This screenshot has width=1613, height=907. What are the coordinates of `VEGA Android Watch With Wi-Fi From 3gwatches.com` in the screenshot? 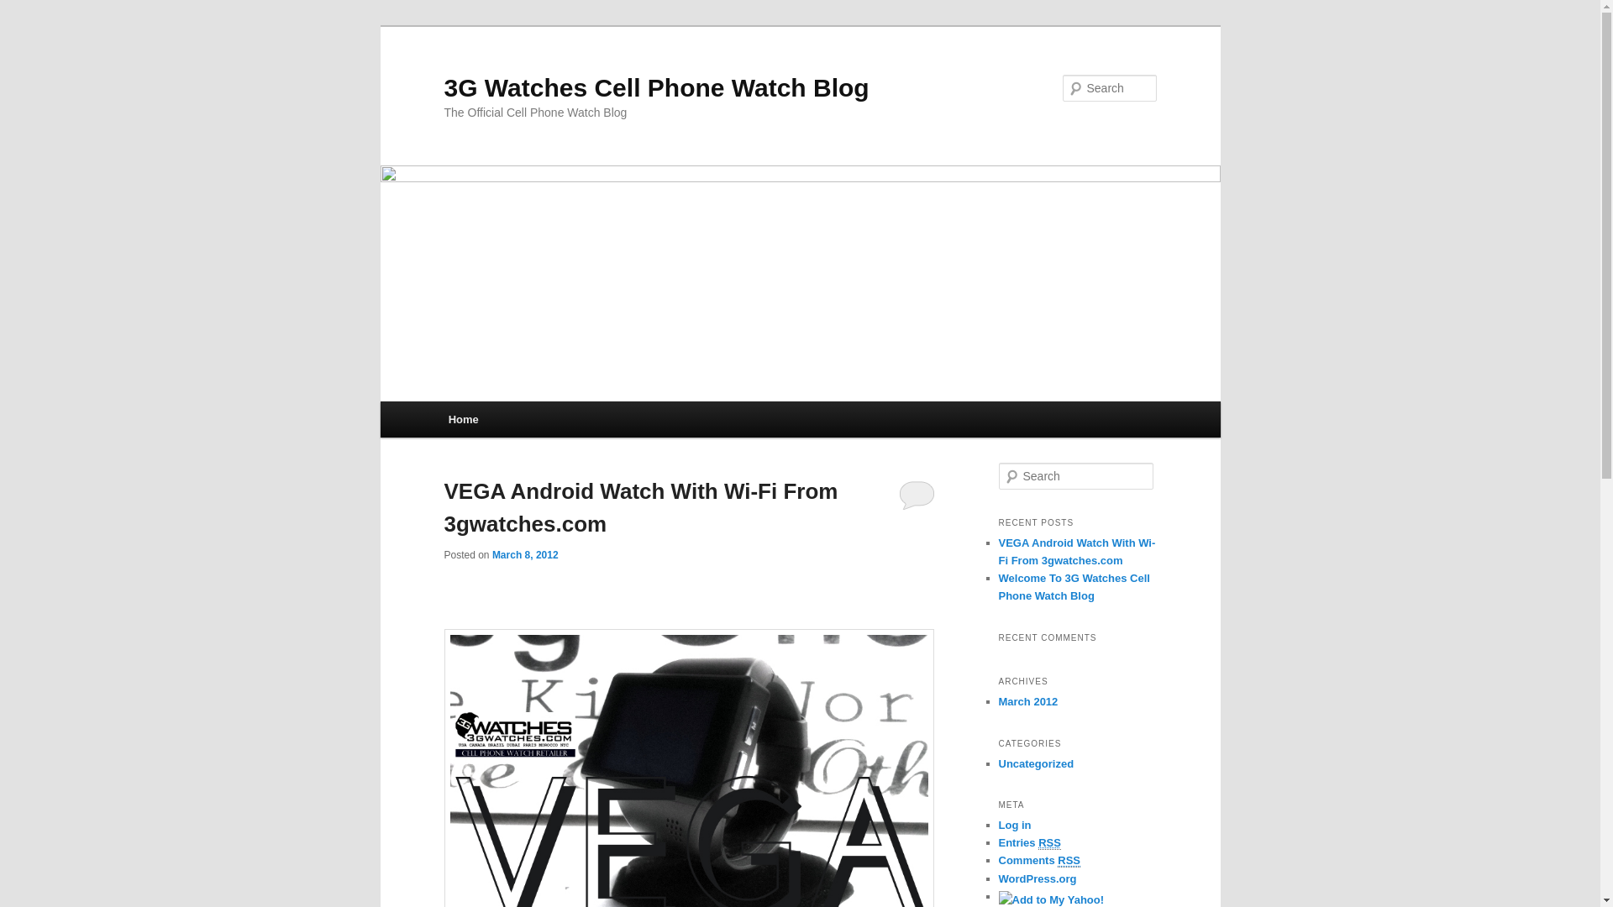 It's located at (640, 507).